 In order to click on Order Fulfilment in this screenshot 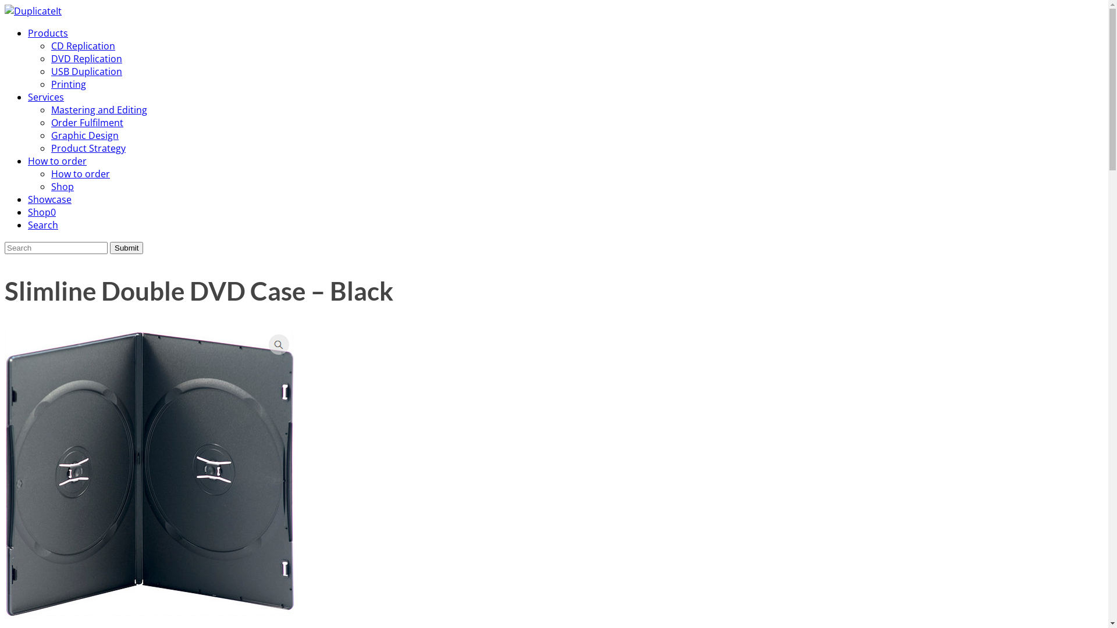, I will do `click(87, 123)`.